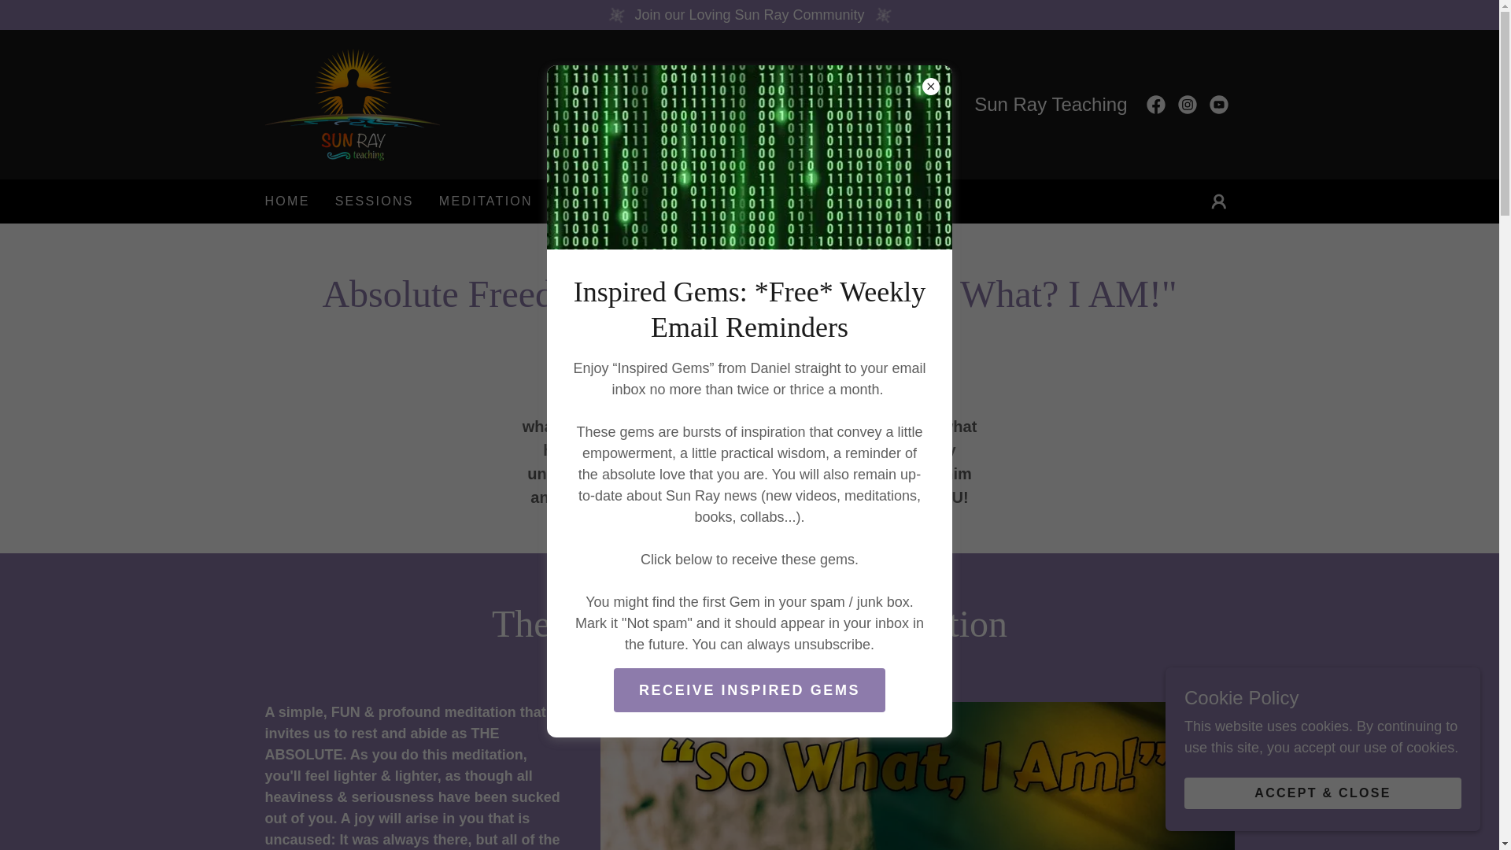  Describe the element at coordinates (769, 201) in the screenshot. I see `BOOKS` at that location.